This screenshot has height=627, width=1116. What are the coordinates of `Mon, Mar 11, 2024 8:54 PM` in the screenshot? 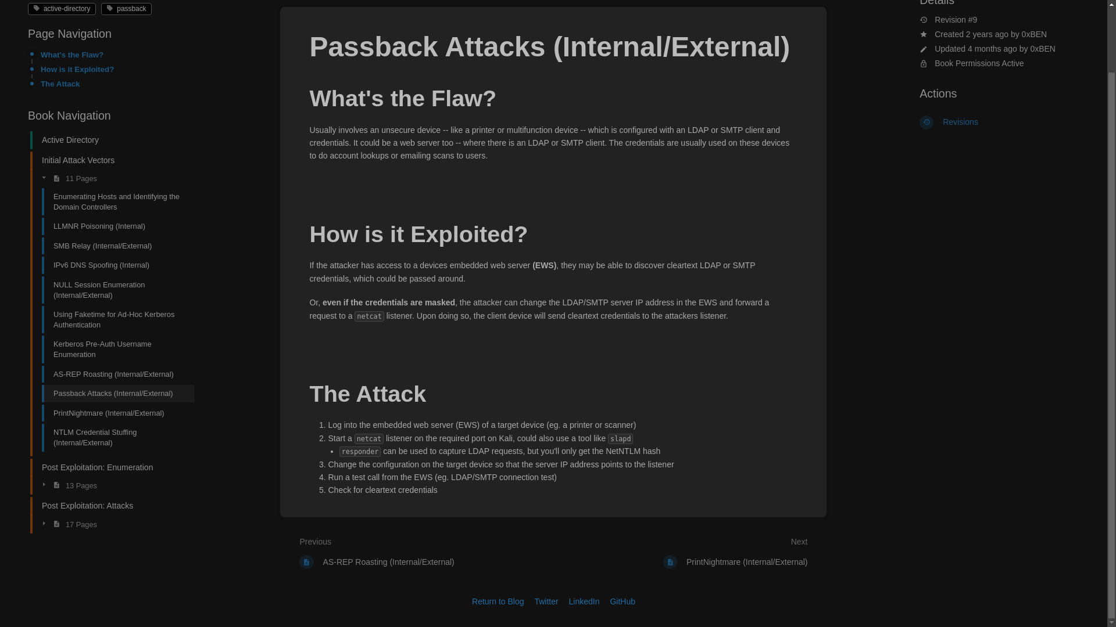 It's located at (992, 48).